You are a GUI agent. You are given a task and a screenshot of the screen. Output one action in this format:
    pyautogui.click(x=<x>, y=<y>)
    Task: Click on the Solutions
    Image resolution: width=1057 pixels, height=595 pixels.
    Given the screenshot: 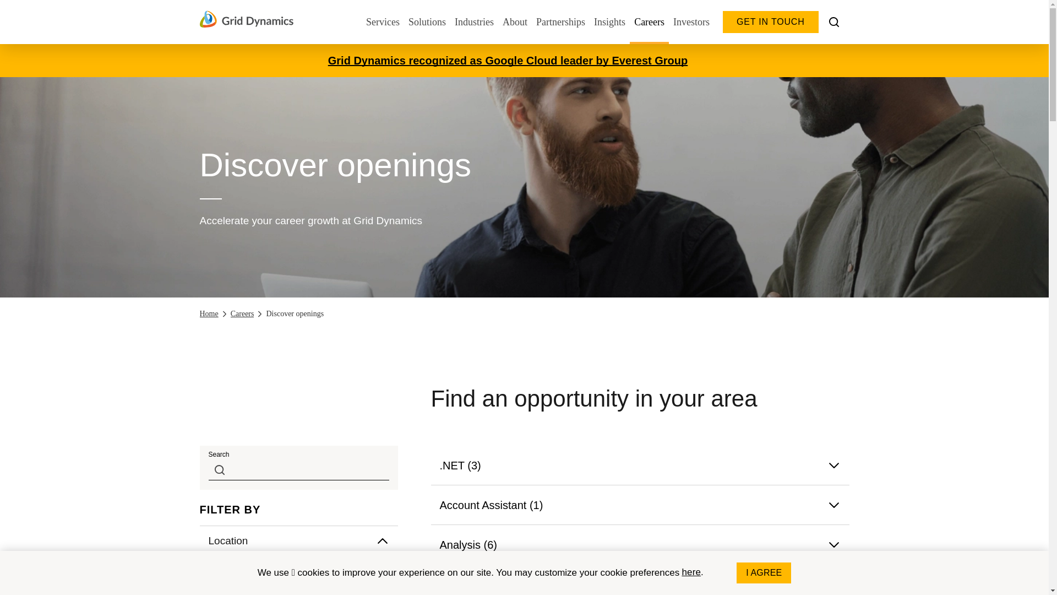 What is the action you would take?
    pyautogui.click(x=427, y=22)
    